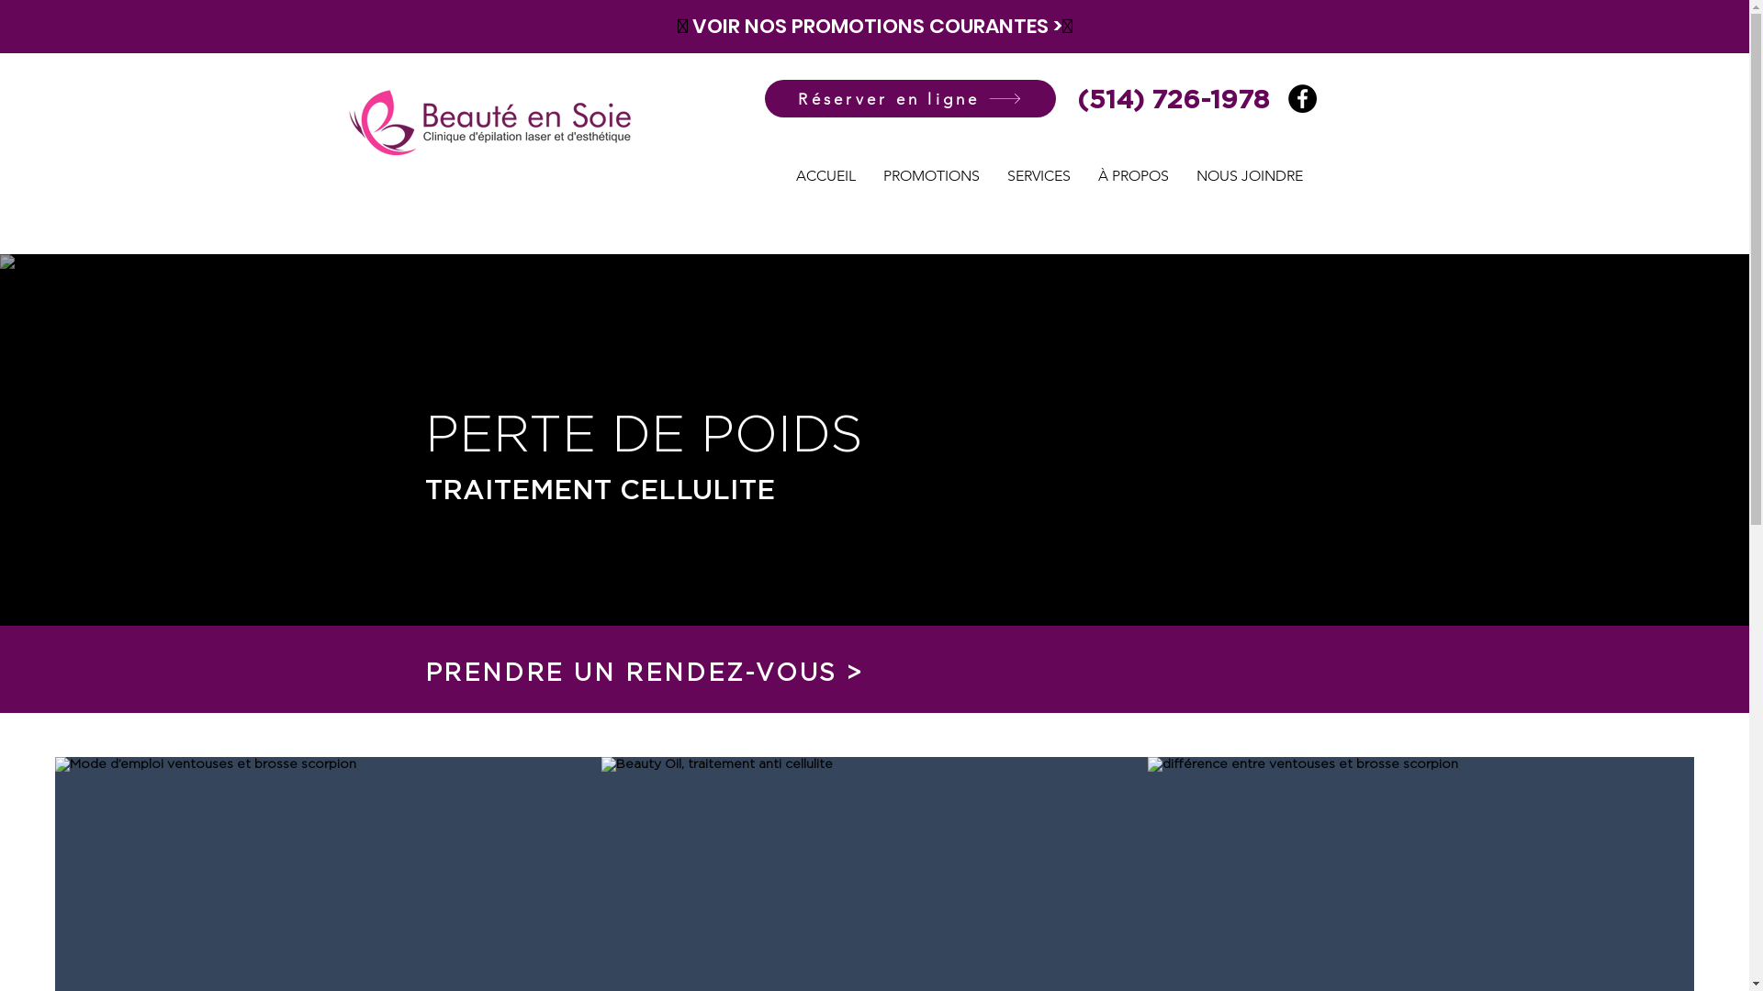 The width and height of the screenshot is (1763, 991). I want to click on ACCUEIL, so click(826, 176).